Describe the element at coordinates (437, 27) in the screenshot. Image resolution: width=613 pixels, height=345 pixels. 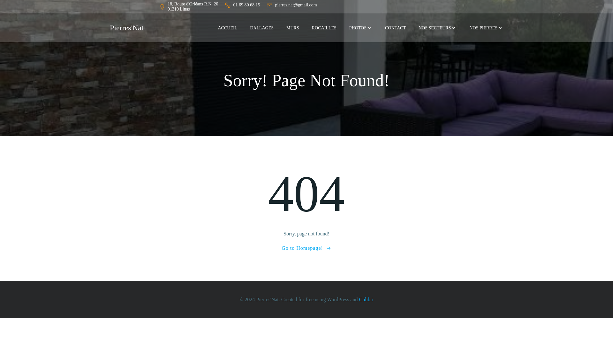
I see `NOS SECTEURS` at that location.